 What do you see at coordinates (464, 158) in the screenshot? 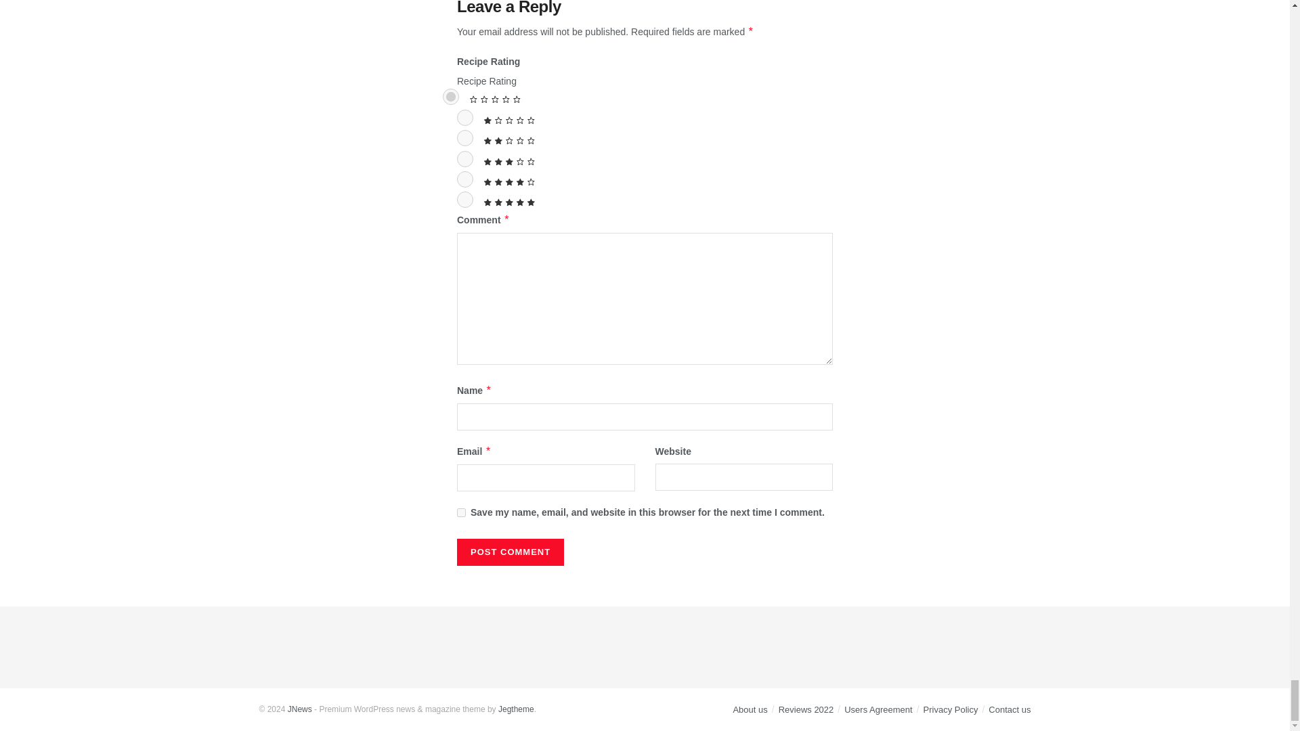
I see `3` at bounding box center [464, 158].